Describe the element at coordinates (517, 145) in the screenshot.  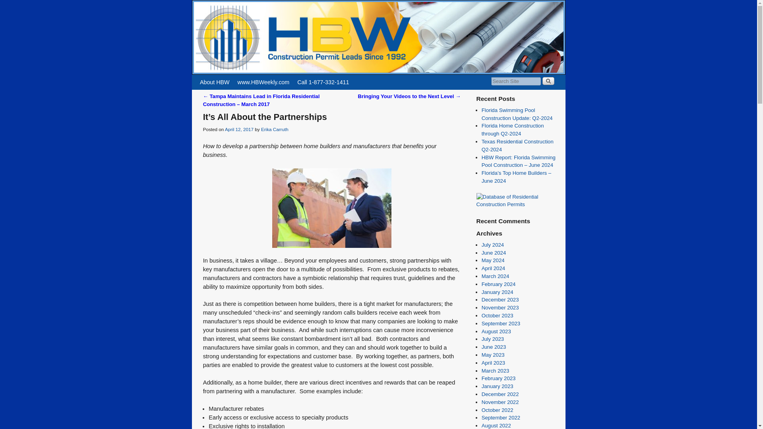
I see `Texas Residential Construction Q2-2024` at that location.